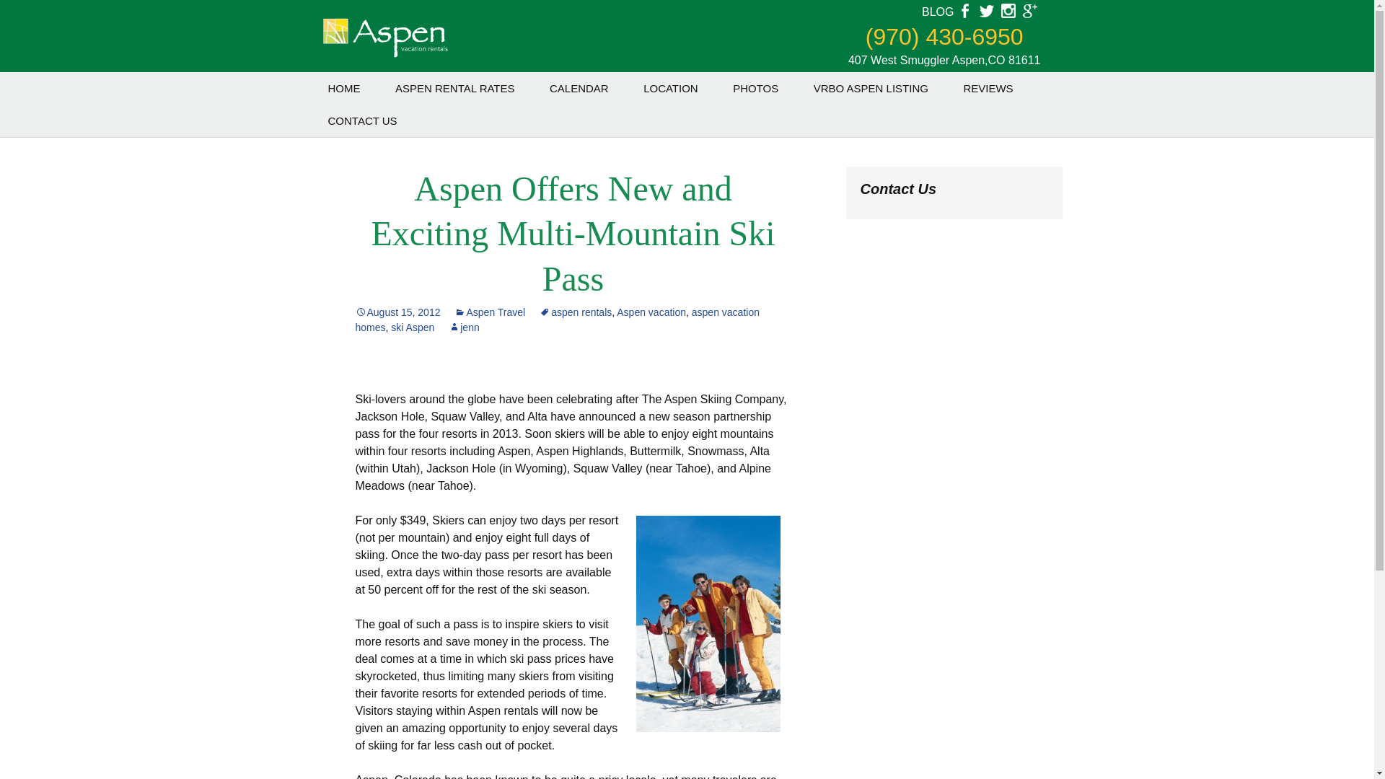 Image resolution: width=1385 pixels, height=779 pixels. I want to click on View all posts by jenn, so click(464, 327).